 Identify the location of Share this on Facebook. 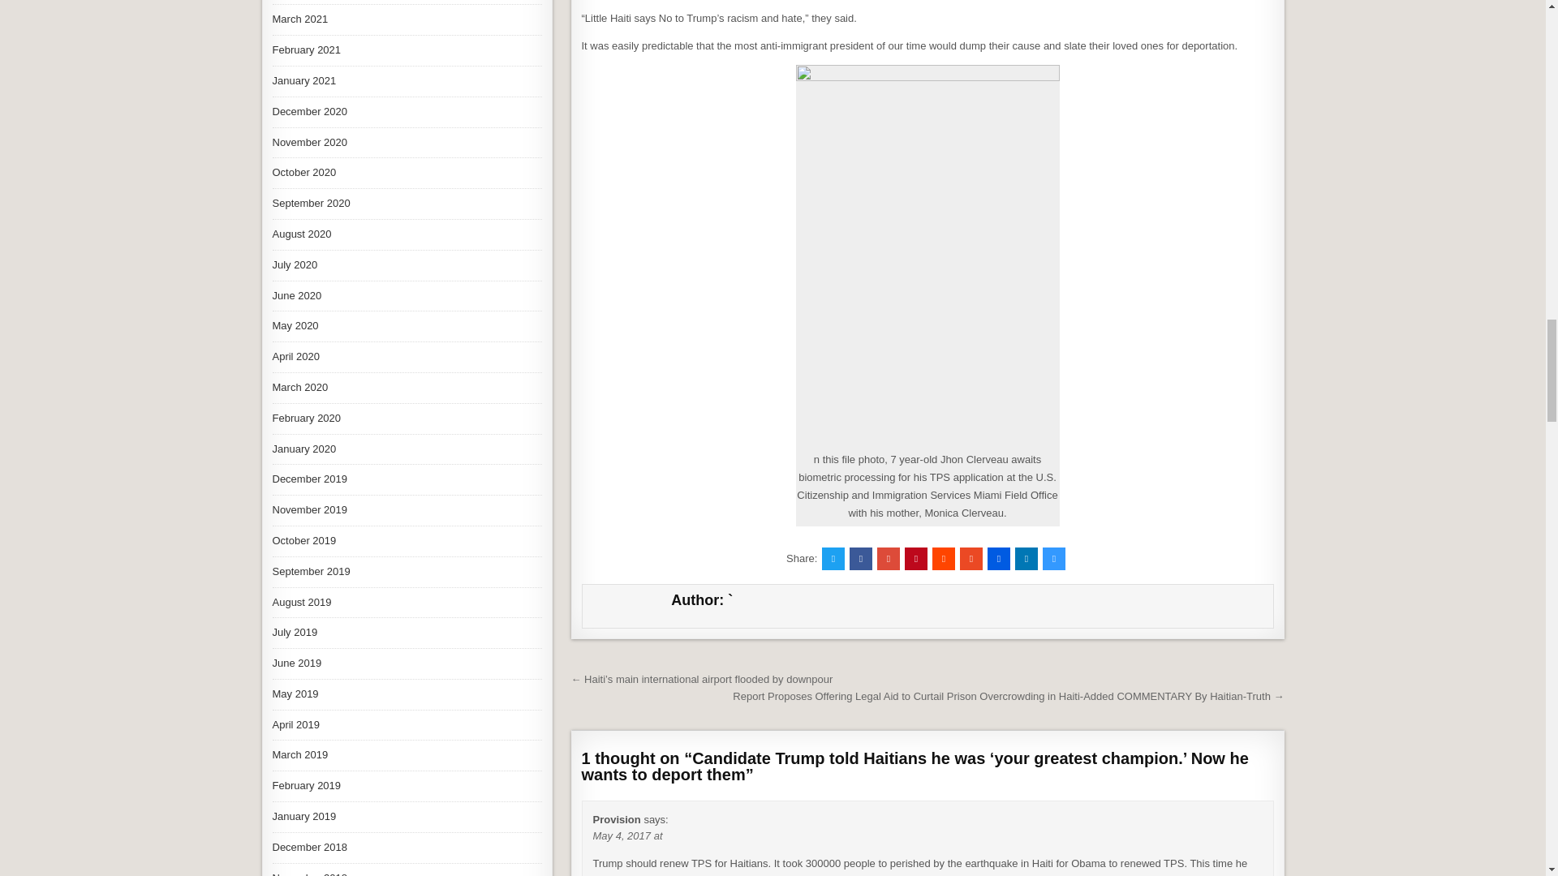
(860, 559).